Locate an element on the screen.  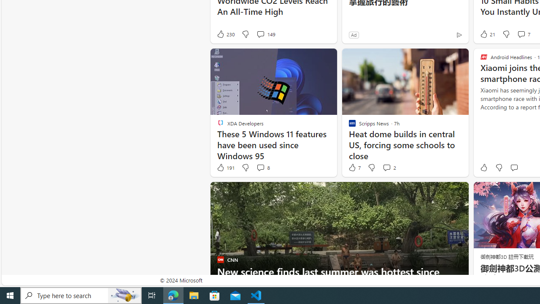
View comments 149 Comment is located at coordinates (266, 34).